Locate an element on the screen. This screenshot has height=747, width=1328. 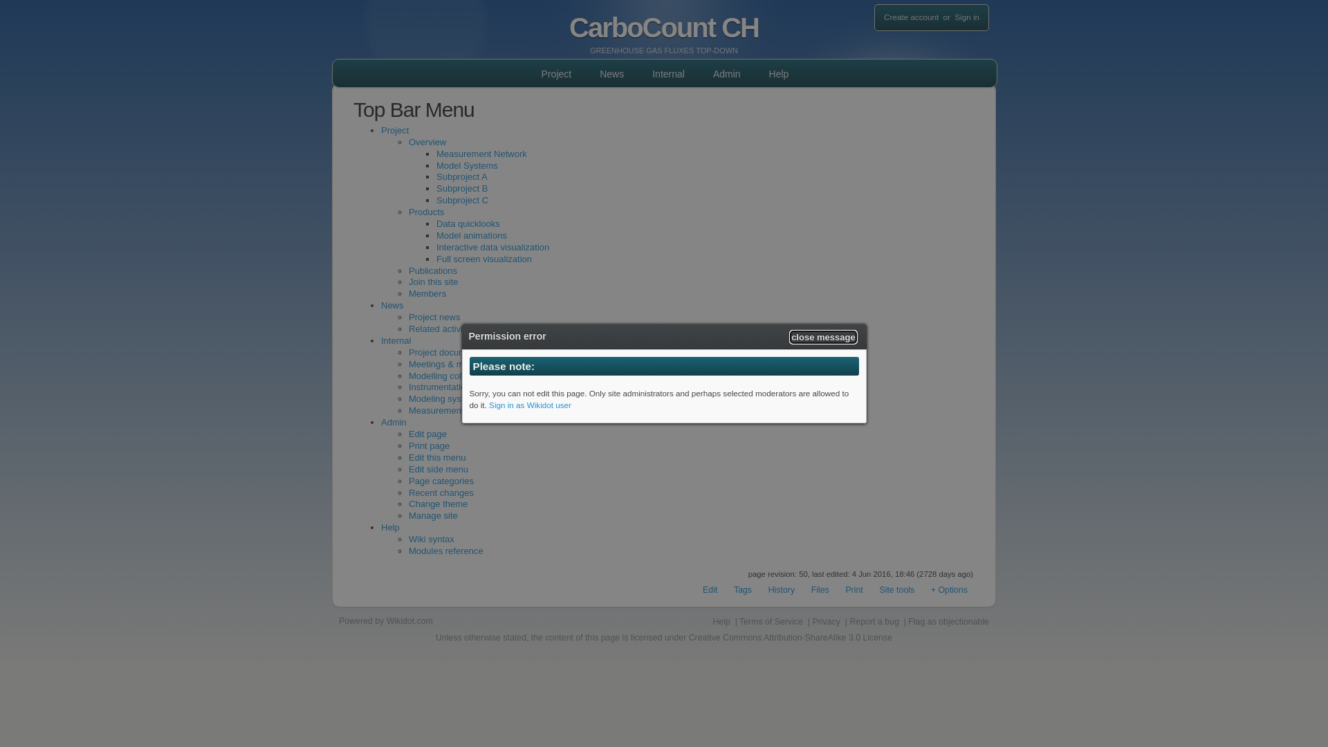
Tags is located at coordinates (743, 590).